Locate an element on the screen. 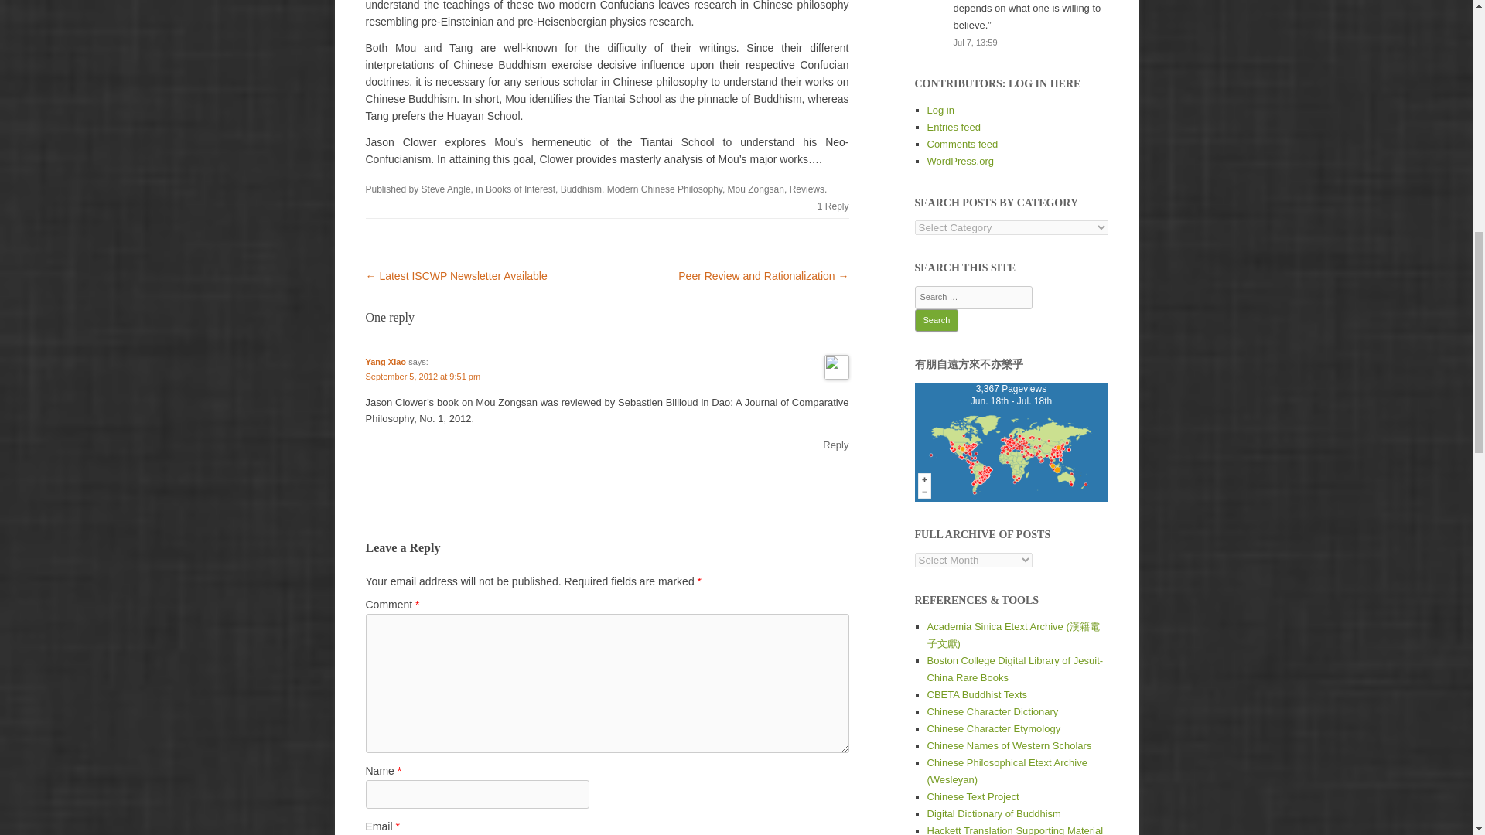 This screenshot has width=1485, height=835. Modern Chinese Philosophy is located at coordinates (664, 189).